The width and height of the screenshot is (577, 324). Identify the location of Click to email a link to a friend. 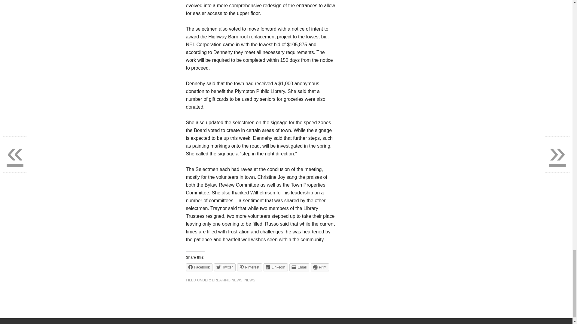
(299, 267).